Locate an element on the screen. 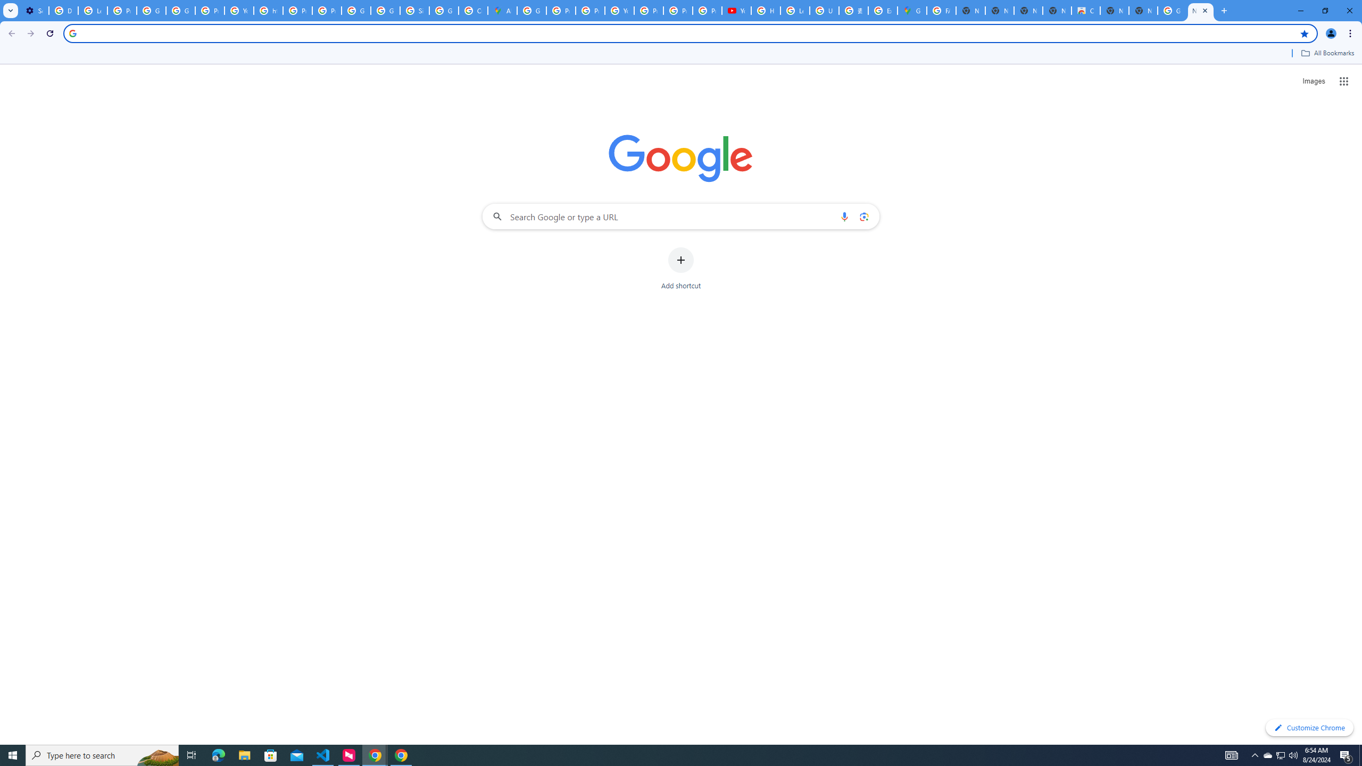  New Tab is located at coordinates (1143, 11).